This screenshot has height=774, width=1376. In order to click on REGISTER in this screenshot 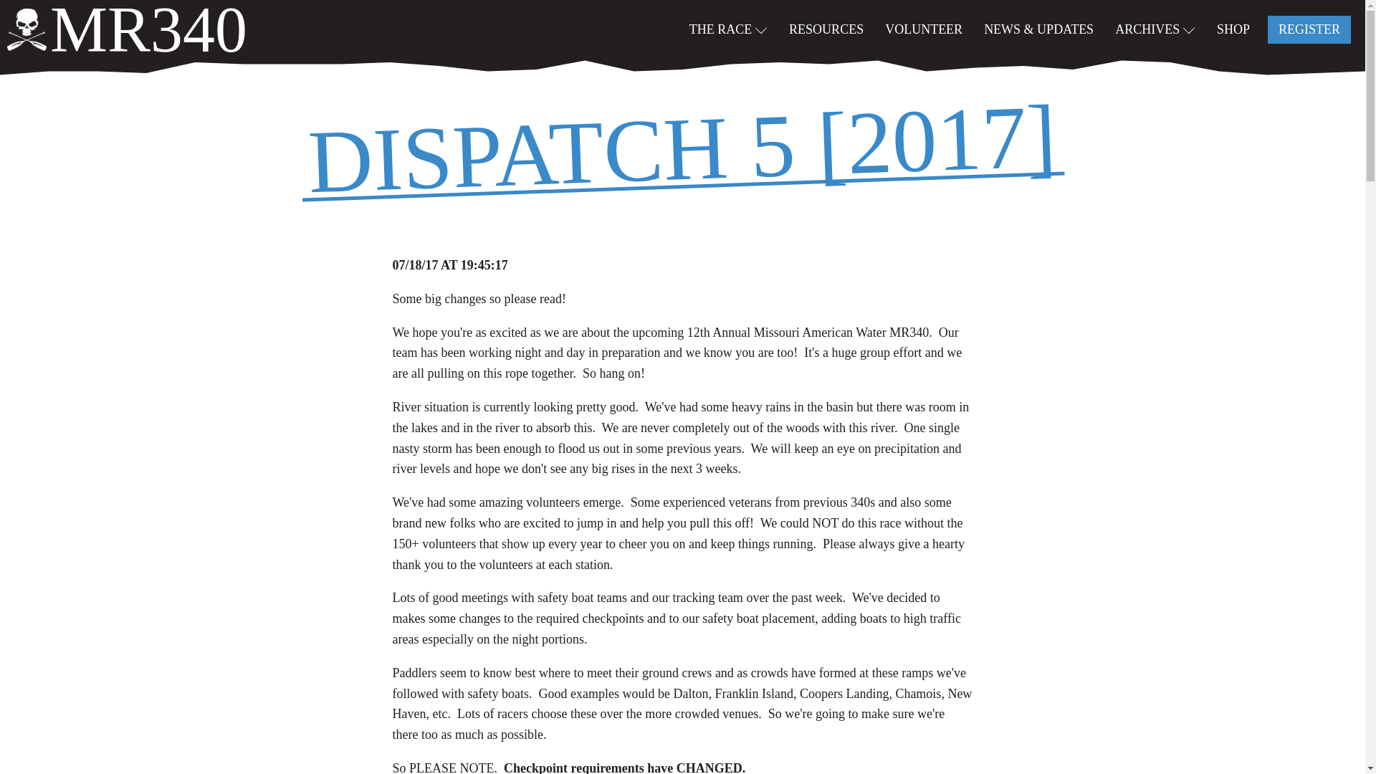, I will do `click(1309, 29)`.